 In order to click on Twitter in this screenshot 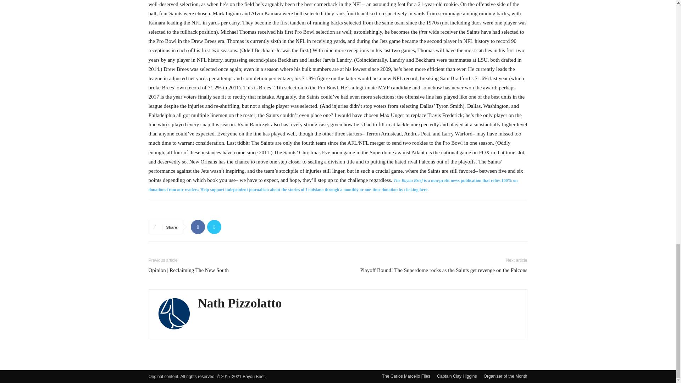, I will do `click(214, 227)`.